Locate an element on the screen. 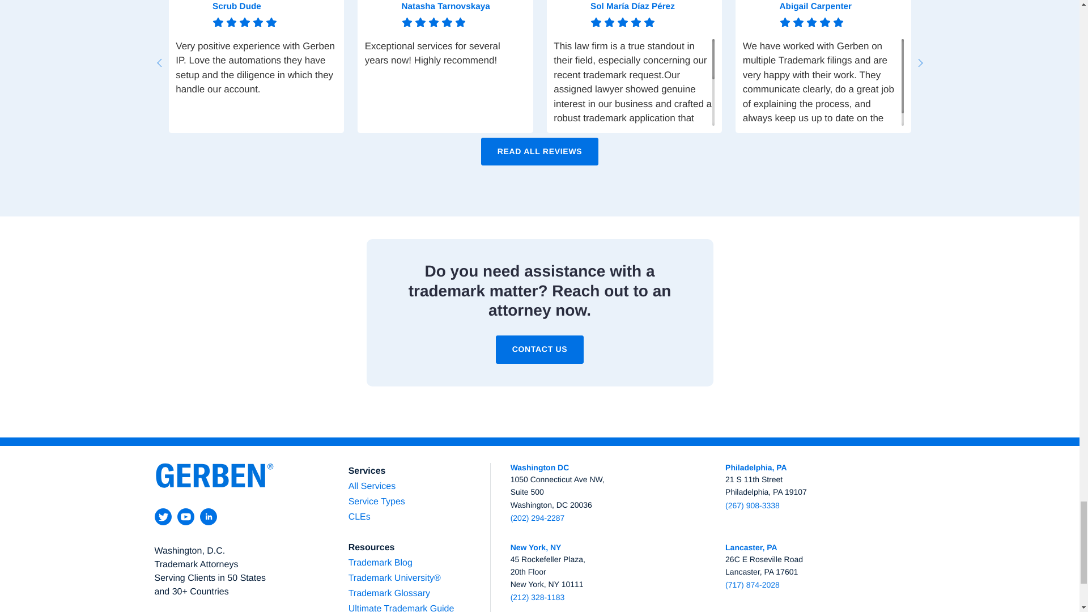 The image size is (1088, 612). Natasha Tarnovskaya is located at coordinates (379, 15).